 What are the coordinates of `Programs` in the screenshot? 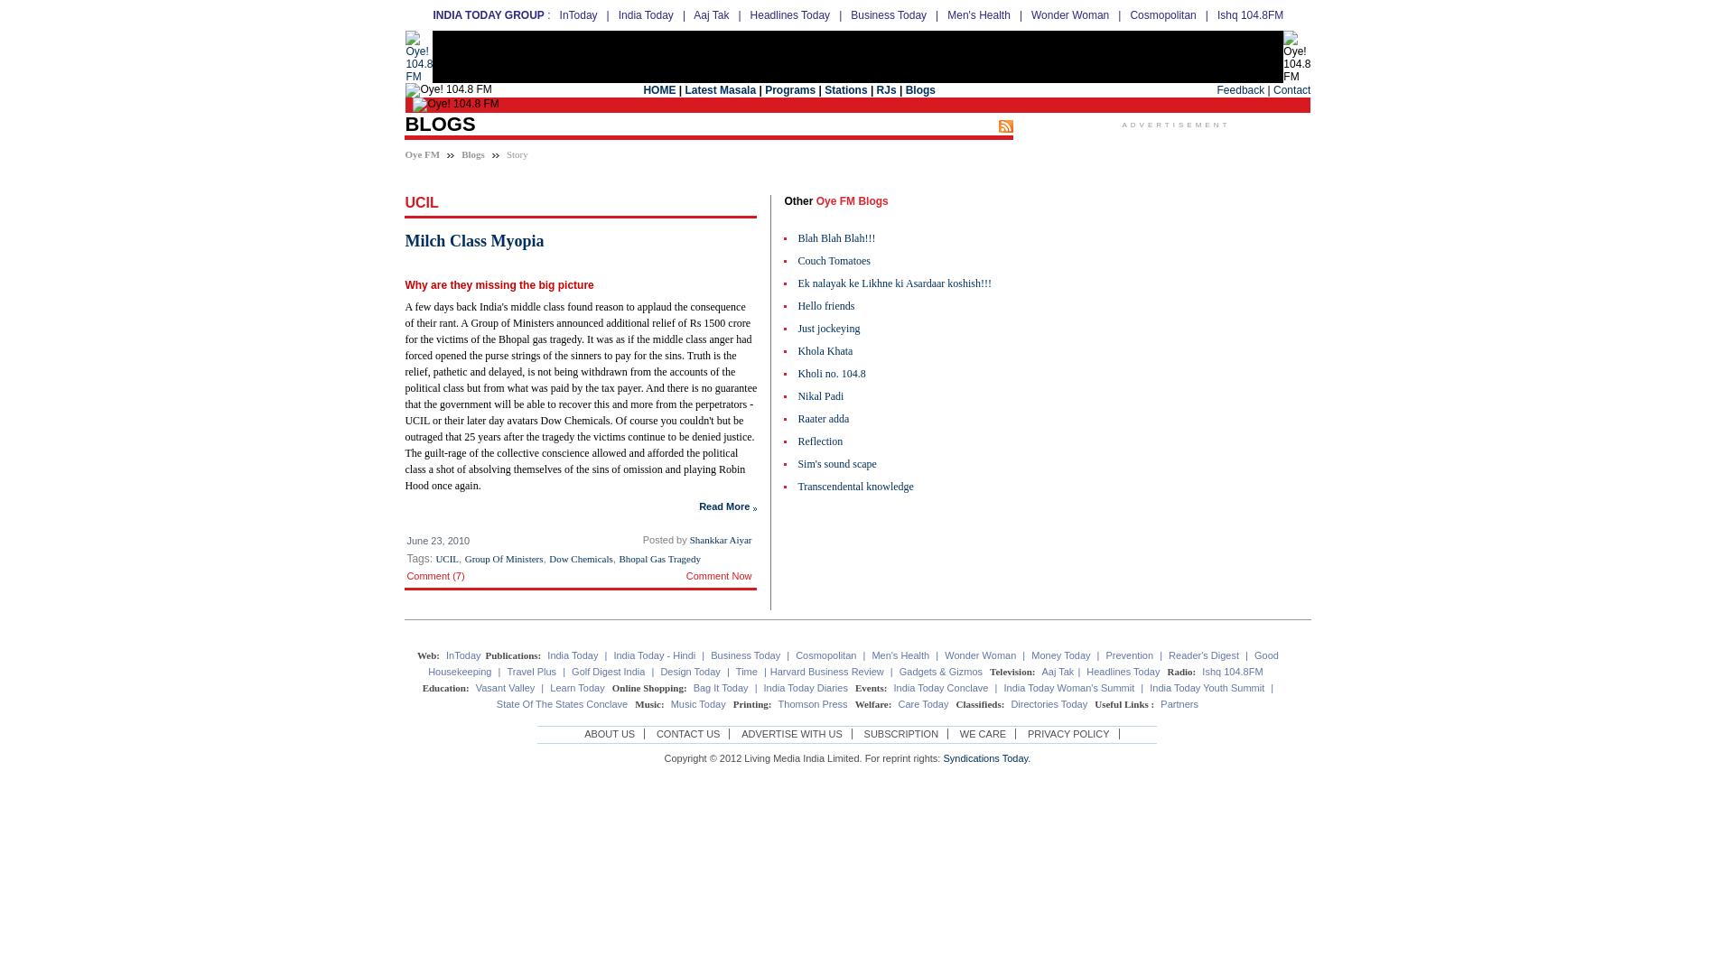 It's located at (789, 89).